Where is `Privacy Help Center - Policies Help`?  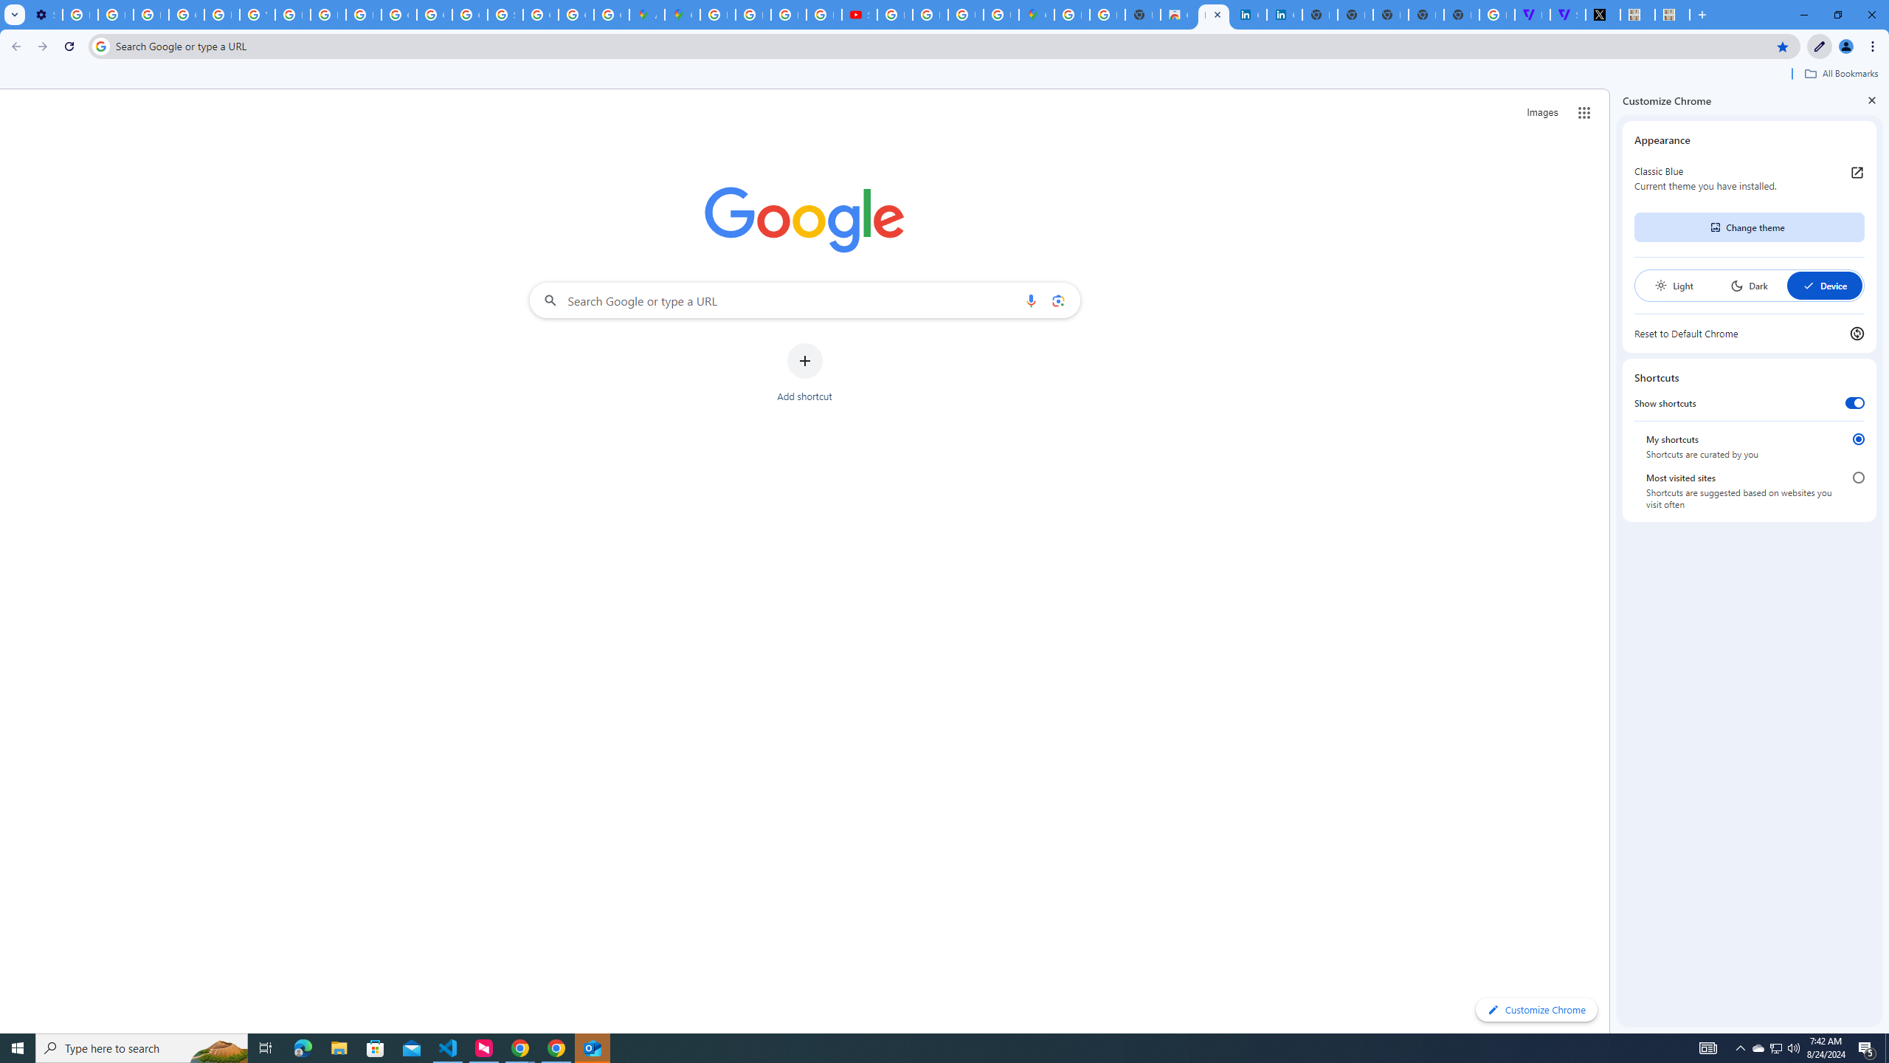
Privacy Help Center - Policies Help is located at coordinates (221, 15).